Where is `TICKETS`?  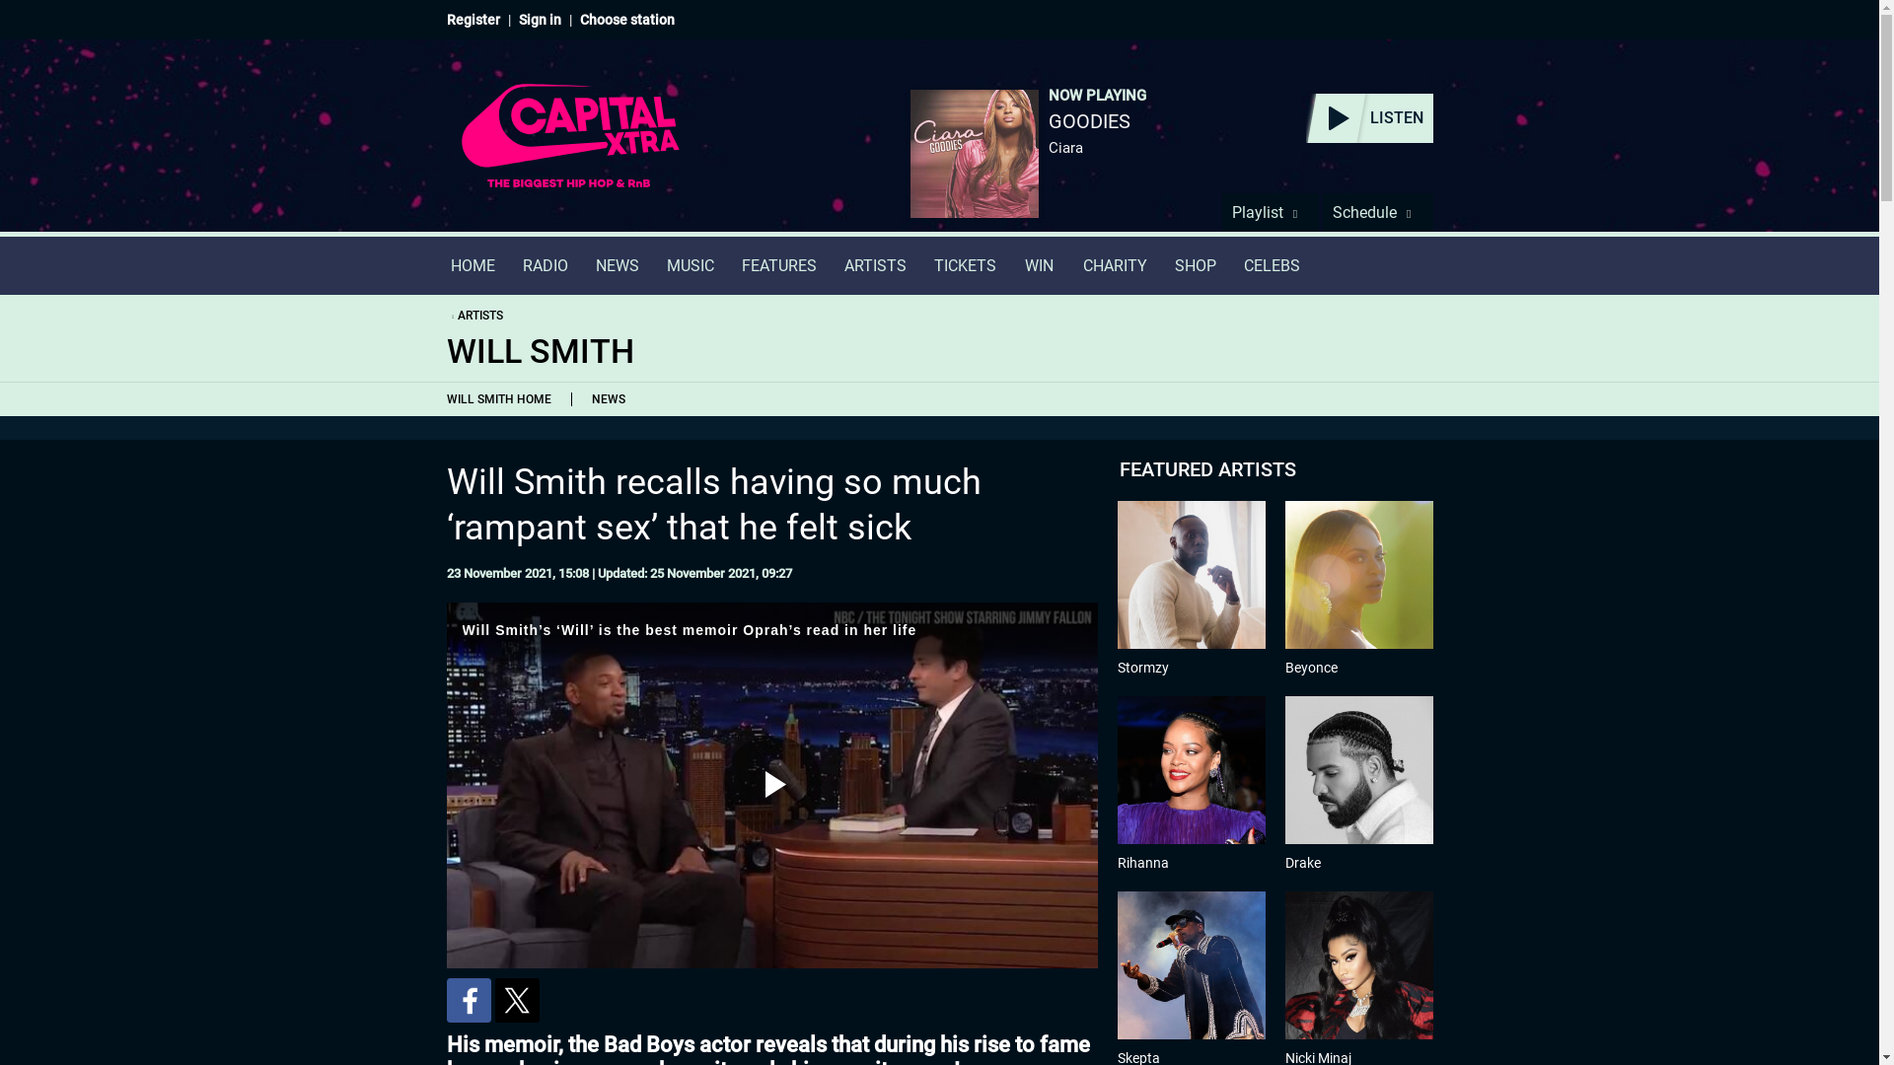 TICKETS is located at coordinates (964, 265).